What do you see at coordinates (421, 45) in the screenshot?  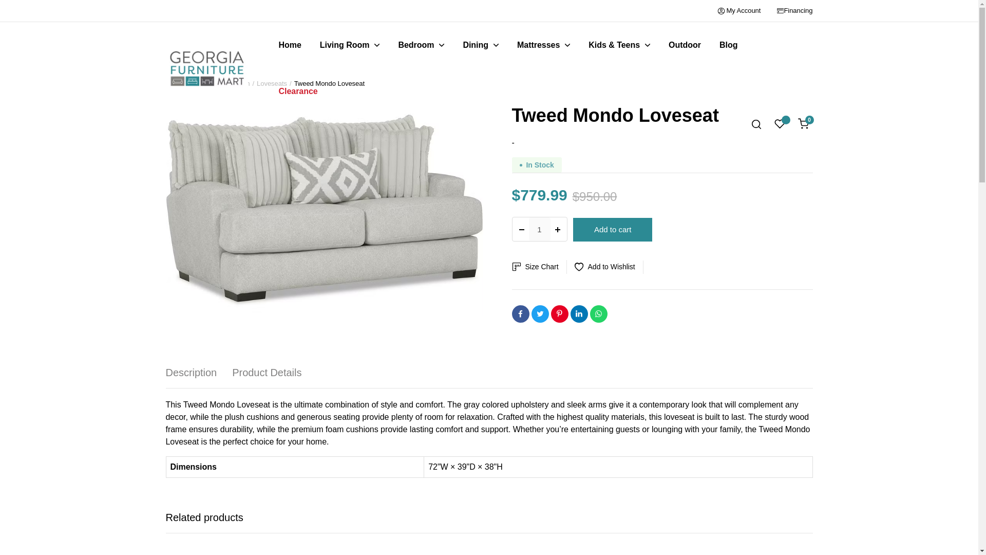 I see `Bedroom` at bounding box center [421, 45].